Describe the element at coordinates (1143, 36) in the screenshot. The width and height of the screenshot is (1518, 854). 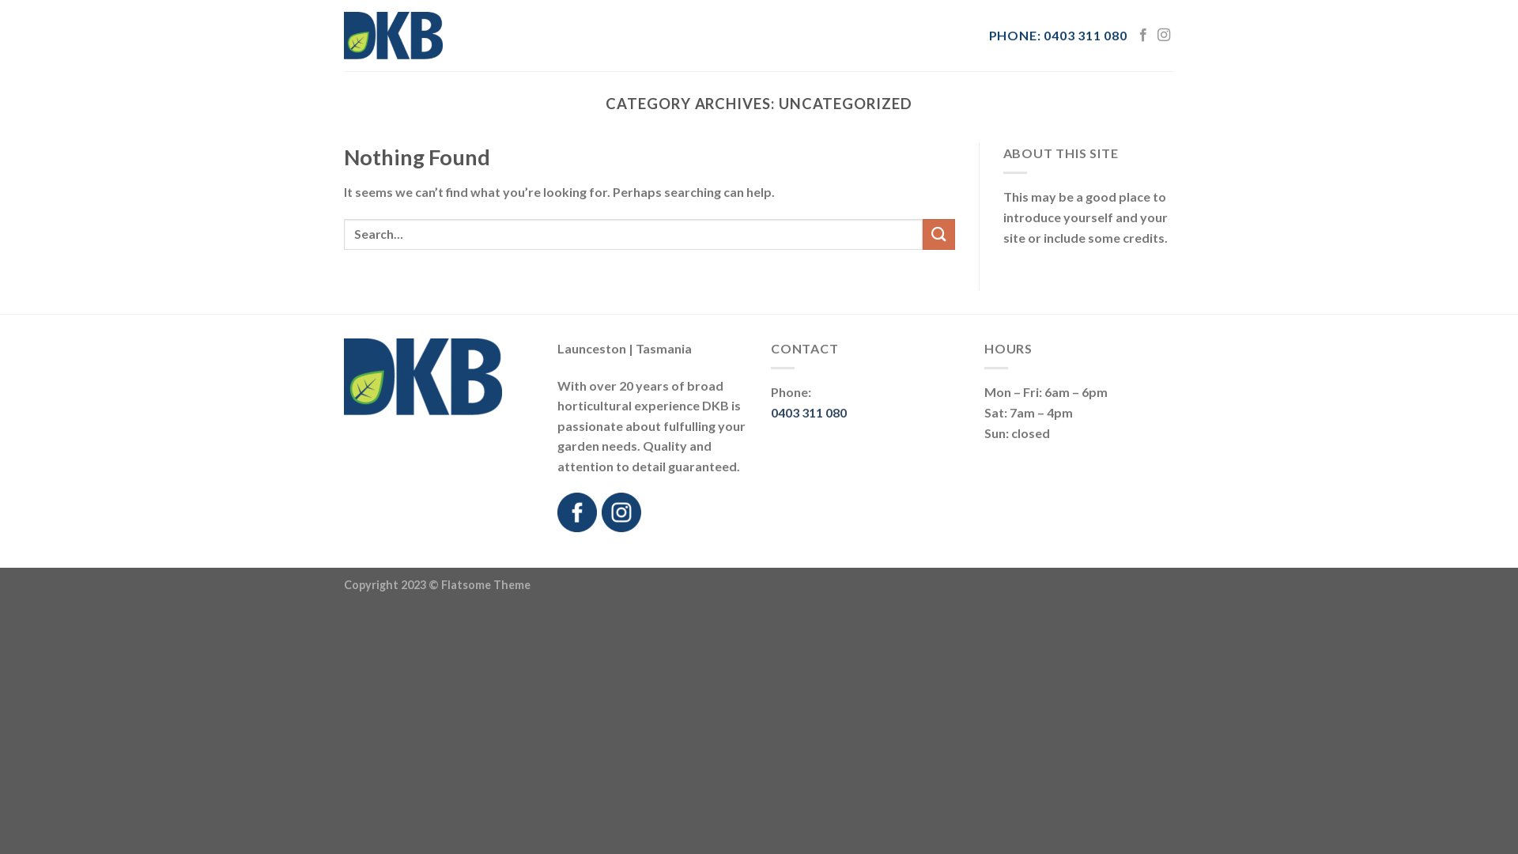
I see `Follow on Facebook` at that location.